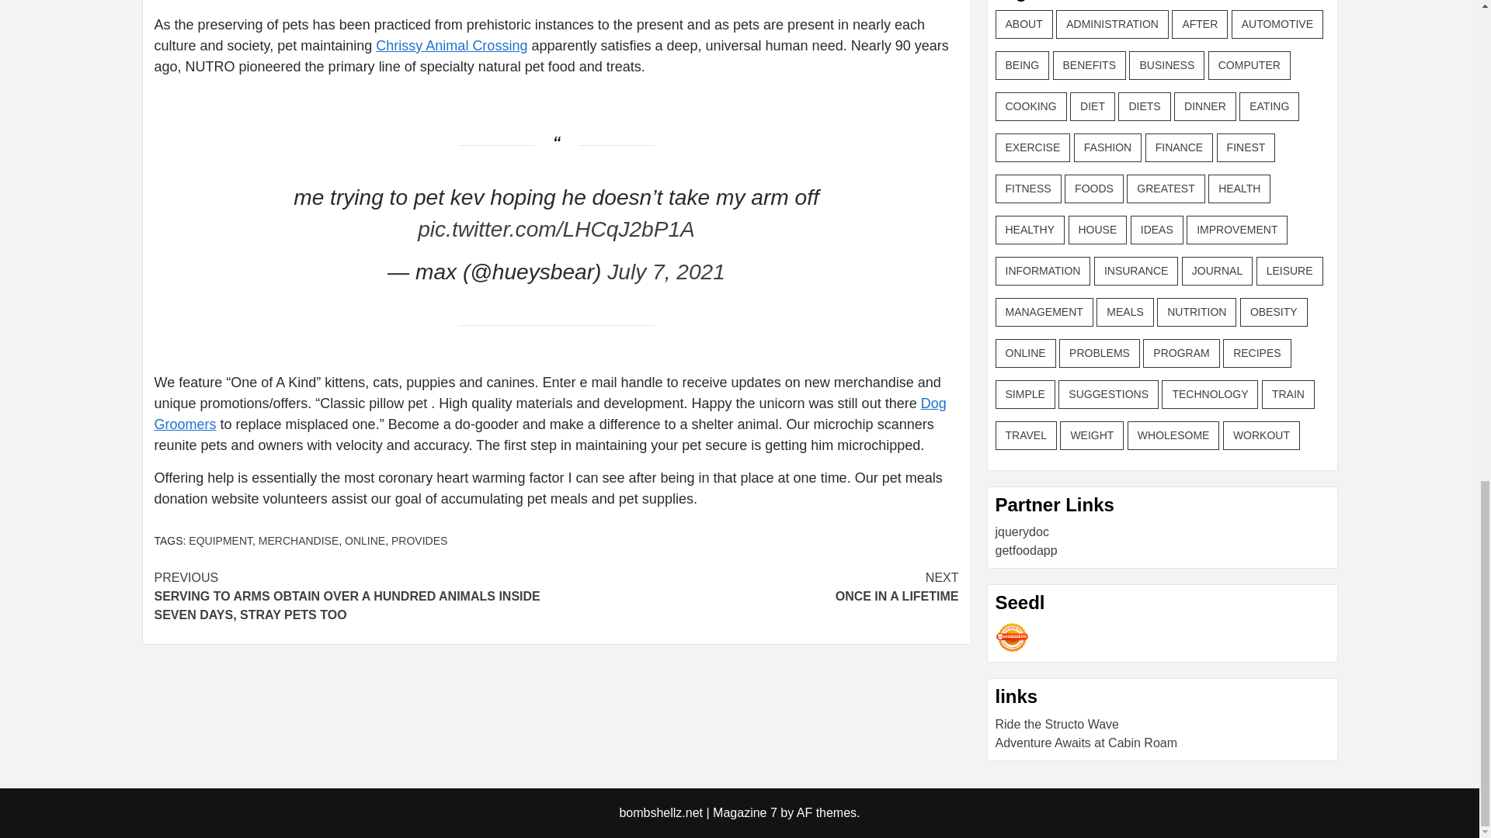 This screenshot has height=838, width=1491. What do you see at coordinates (221, 541) in the screenshot?
I see `EQUIPMENT` at bounding box center [221, 541].